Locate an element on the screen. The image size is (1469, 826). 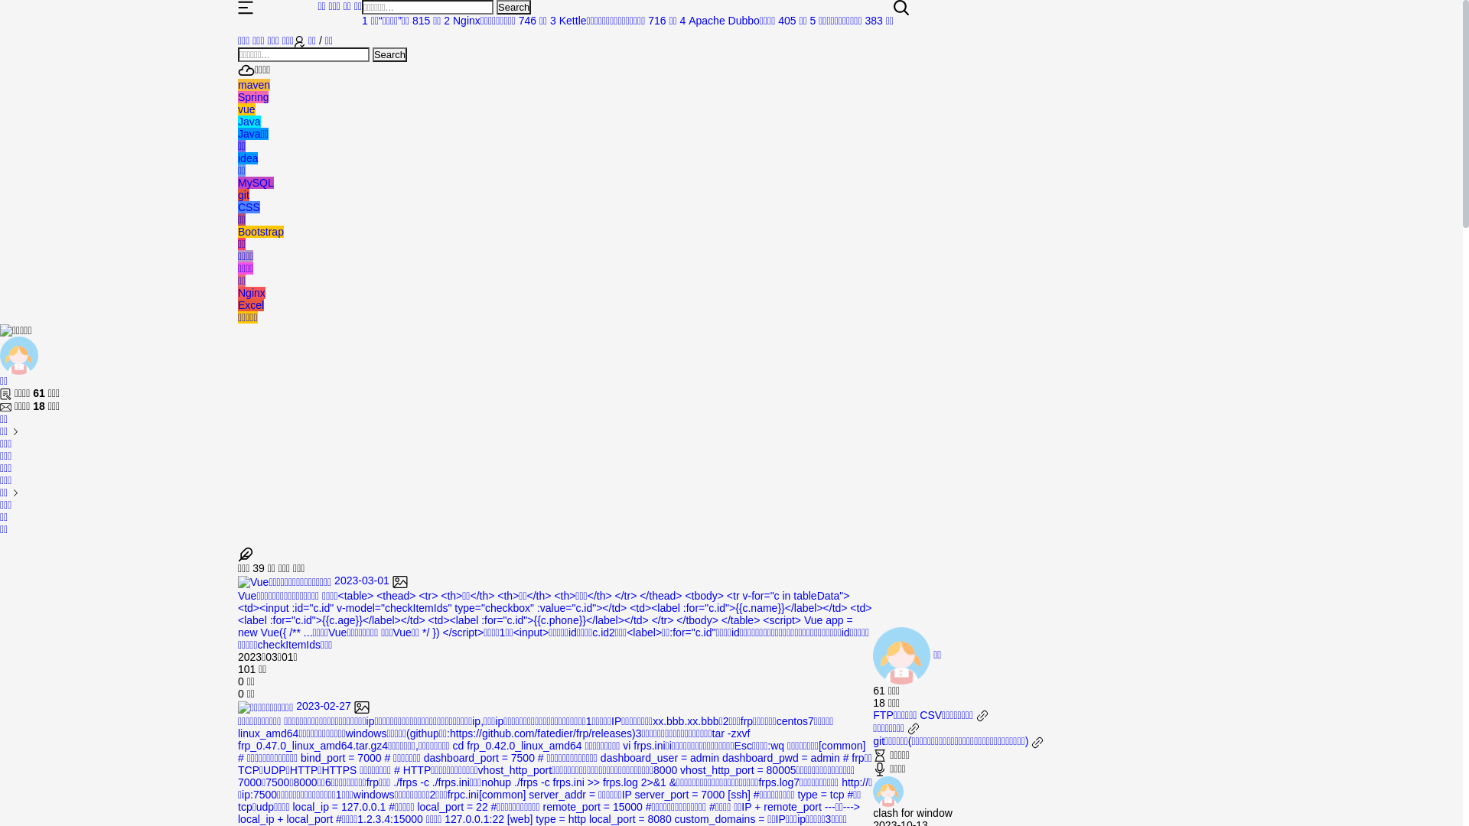
CSS is located at coordinates (249, 207).